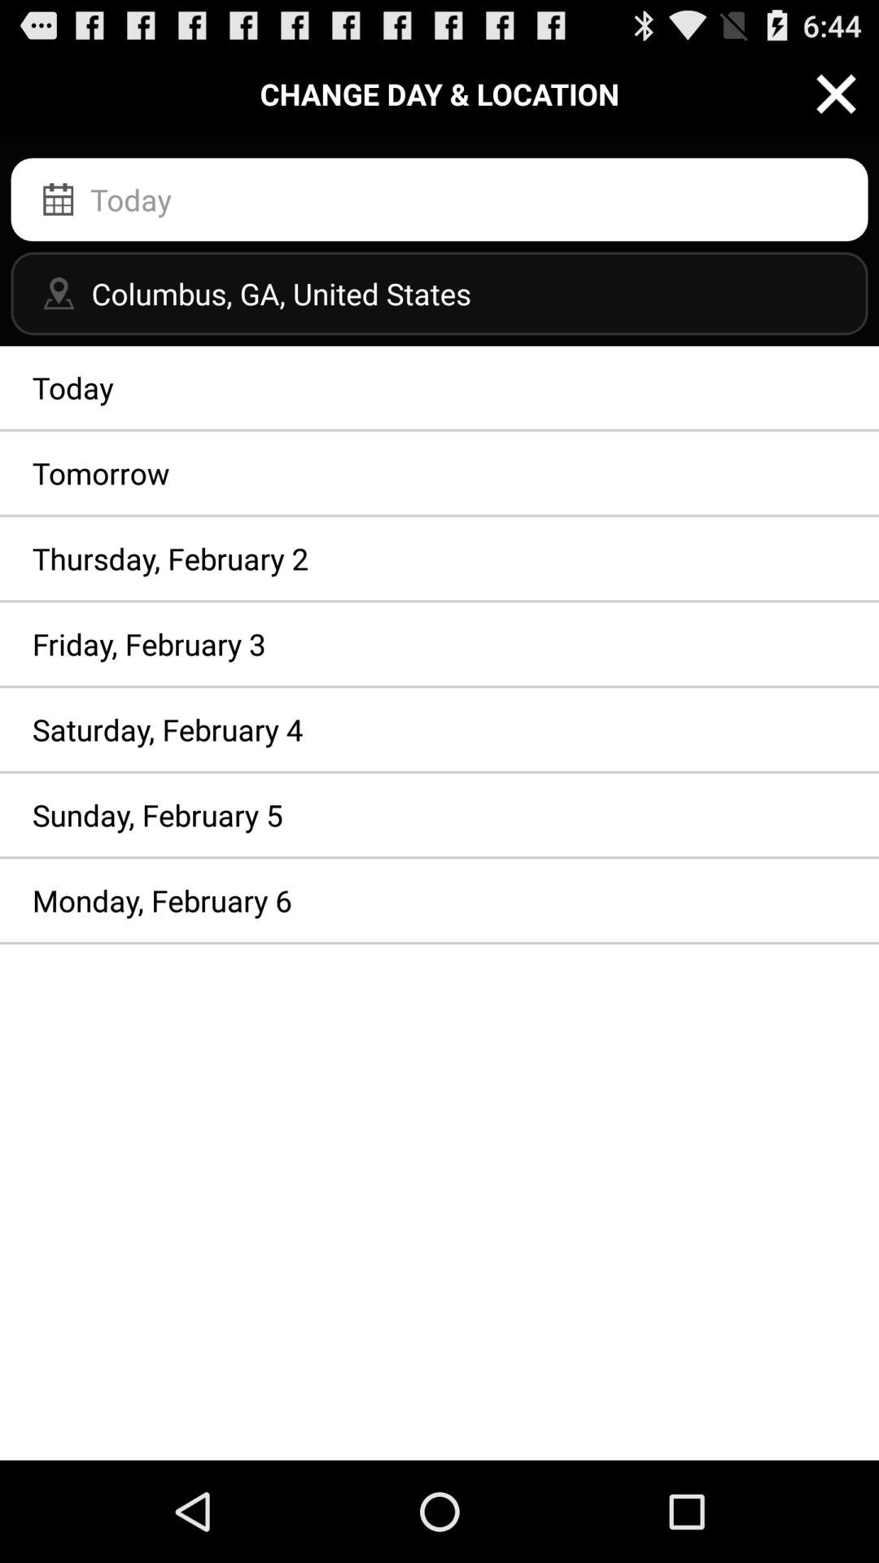 The image size is (879, 1563). What do you see at coordinates (439, 473) in the screenshot?
I see `turn off the tomorrow icon` at bounding box center [439, 473].